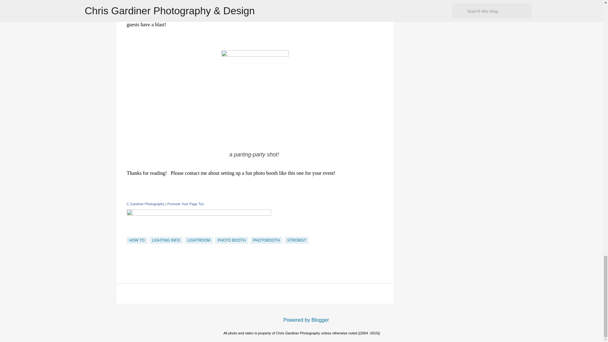  What do you see at coordinates (186, 204) in the screenshot?
I see `Promote Your Page Too` at bounding box center [186, 204].